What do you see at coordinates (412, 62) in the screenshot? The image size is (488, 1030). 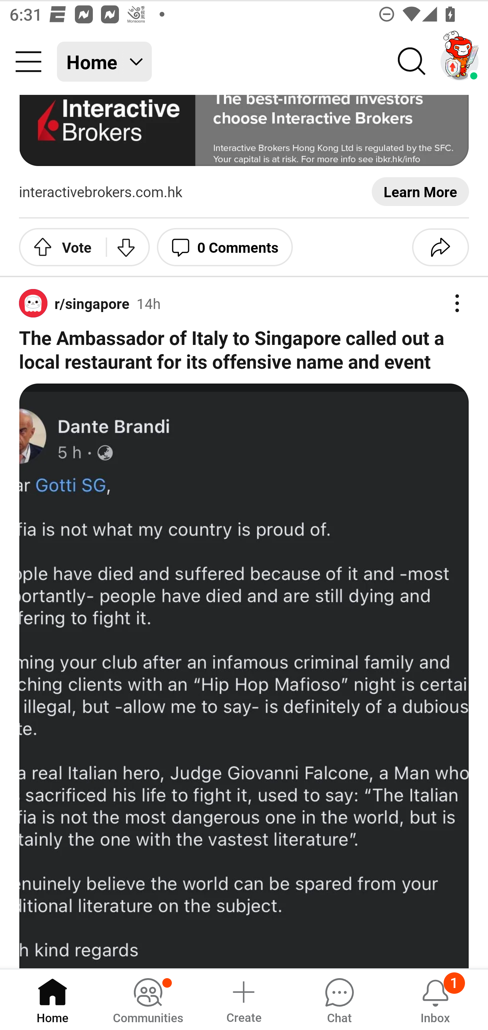 I see `Search` at bounding box center [412, 62].